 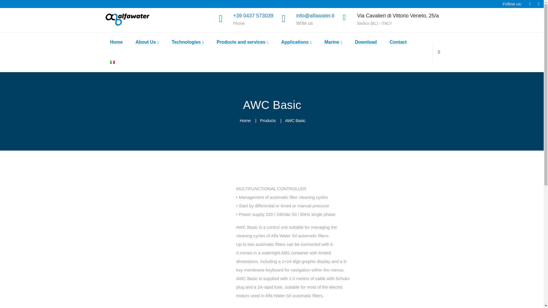 What do you see at coordinates (242, 42) in the screenshot?
I see `Products and services` at bounding box center [242, 42].